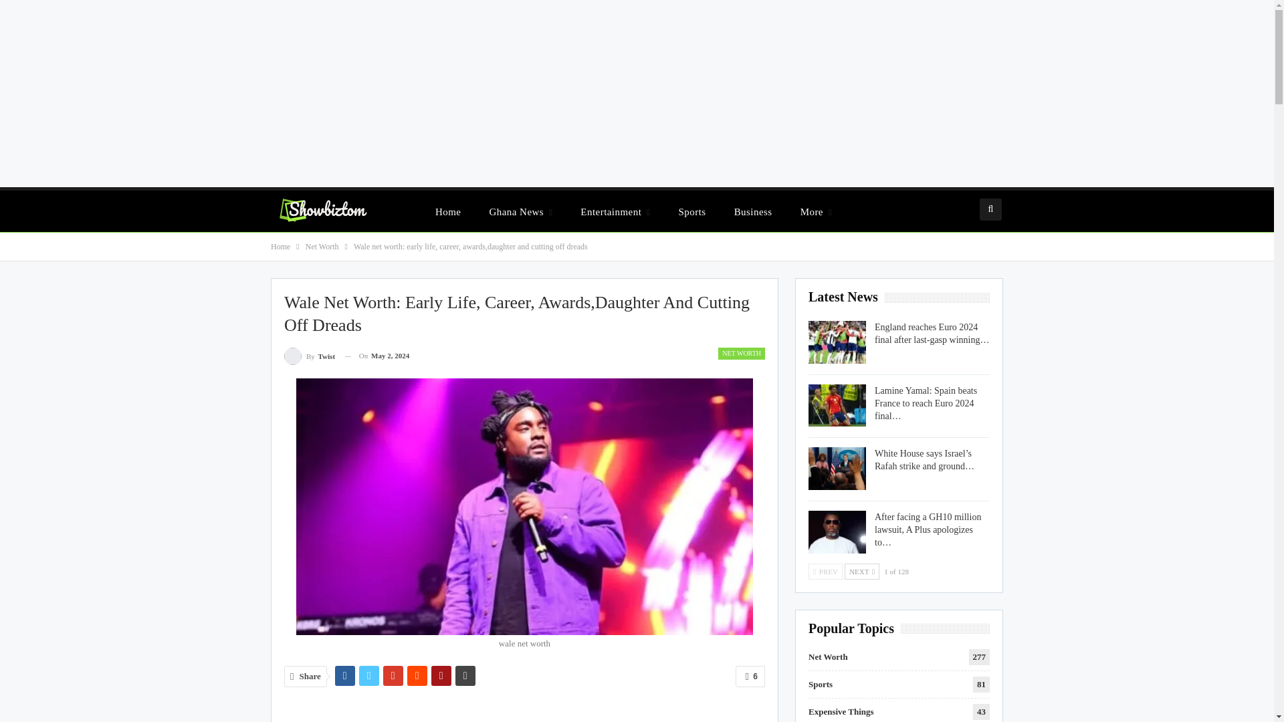 The height and width of the screenshot is (722, 1284). What do you see at coordinates (615, 211) in the screenshot?
I see `Entertainment` at bounding box center [615, 211].